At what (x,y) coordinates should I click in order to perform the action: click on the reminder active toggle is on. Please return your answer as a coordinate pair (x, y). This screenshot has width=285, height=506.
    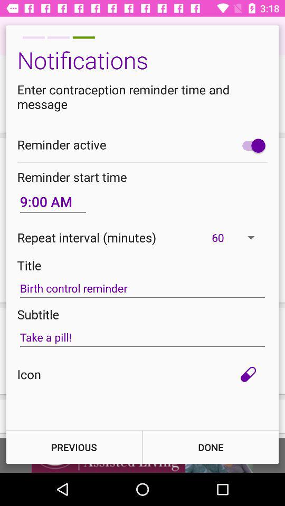
    Looking at the image, I should click on (251, 145).